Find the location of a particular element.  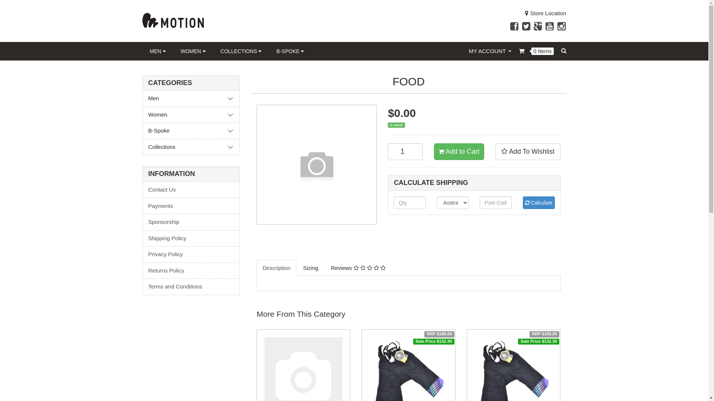

Men is located at coordinates (191, 99).